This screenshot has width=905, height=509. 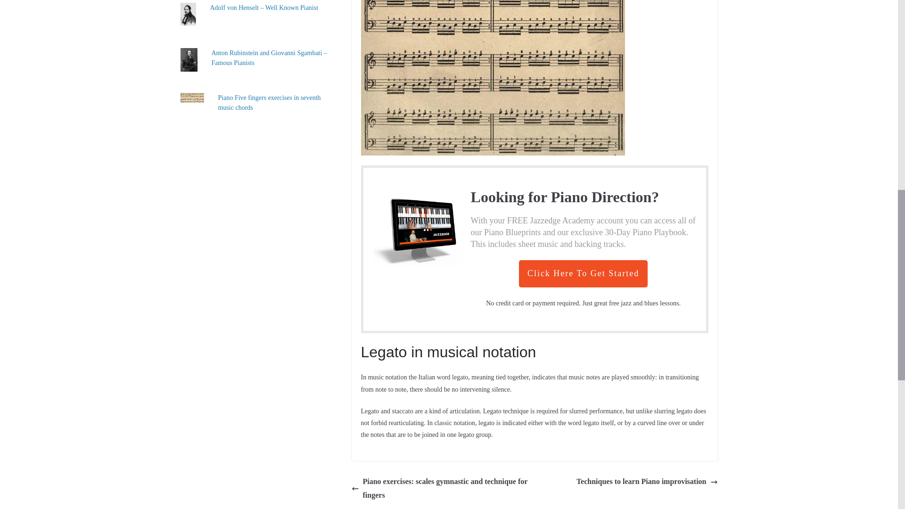 I want to click on Click Here To Get Started, so click(x=583, y=273).